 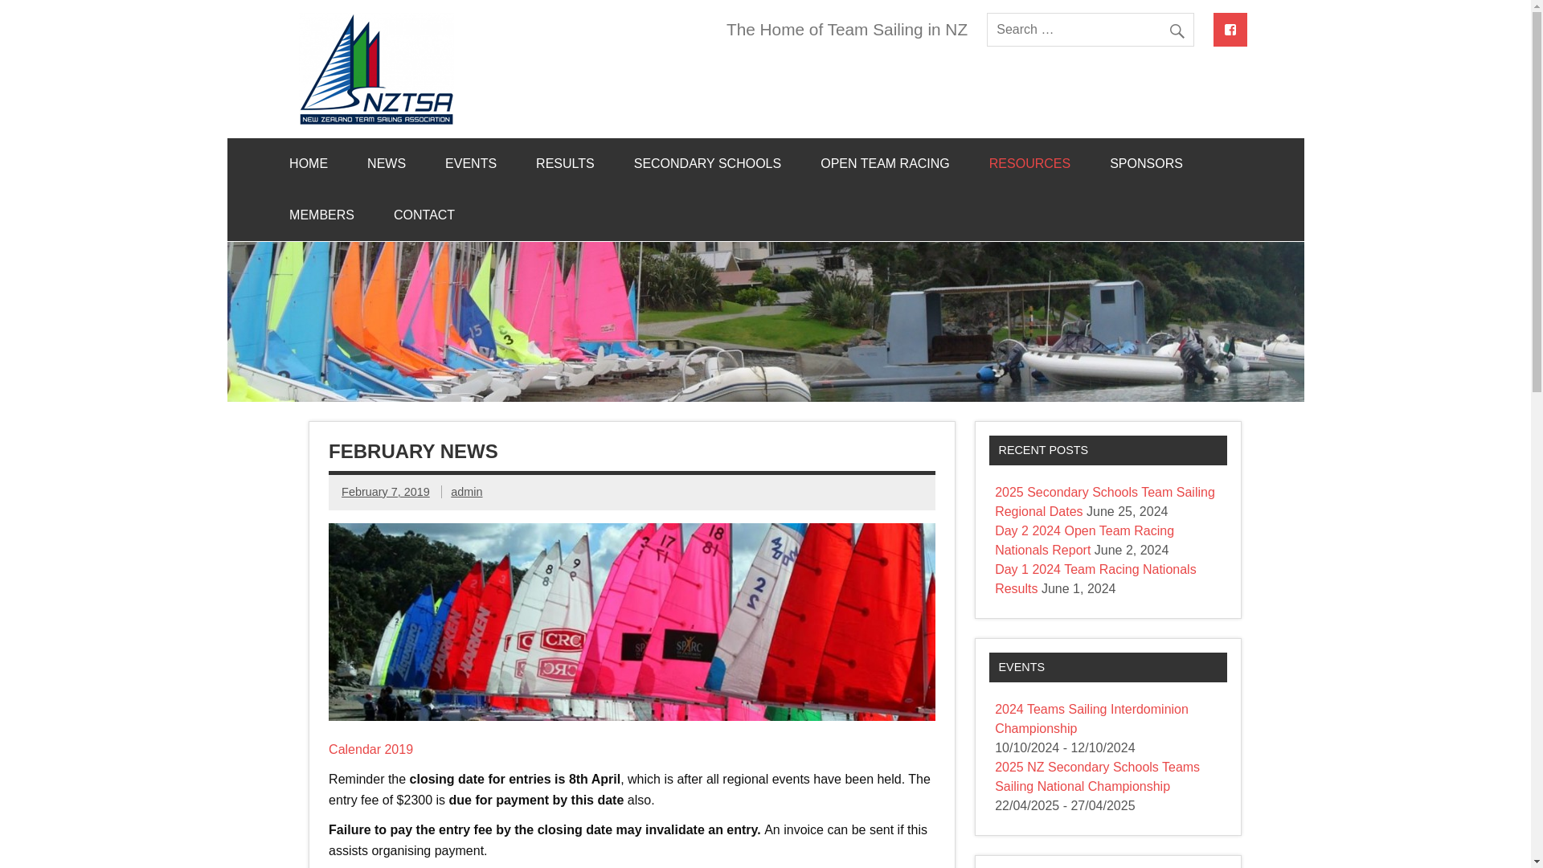 What do you see at coordinates (1085, 540) in the screenshot?
I see `Day 2 2024 Open Team Racing Nationals Report` at bounding box center [1085, 540].